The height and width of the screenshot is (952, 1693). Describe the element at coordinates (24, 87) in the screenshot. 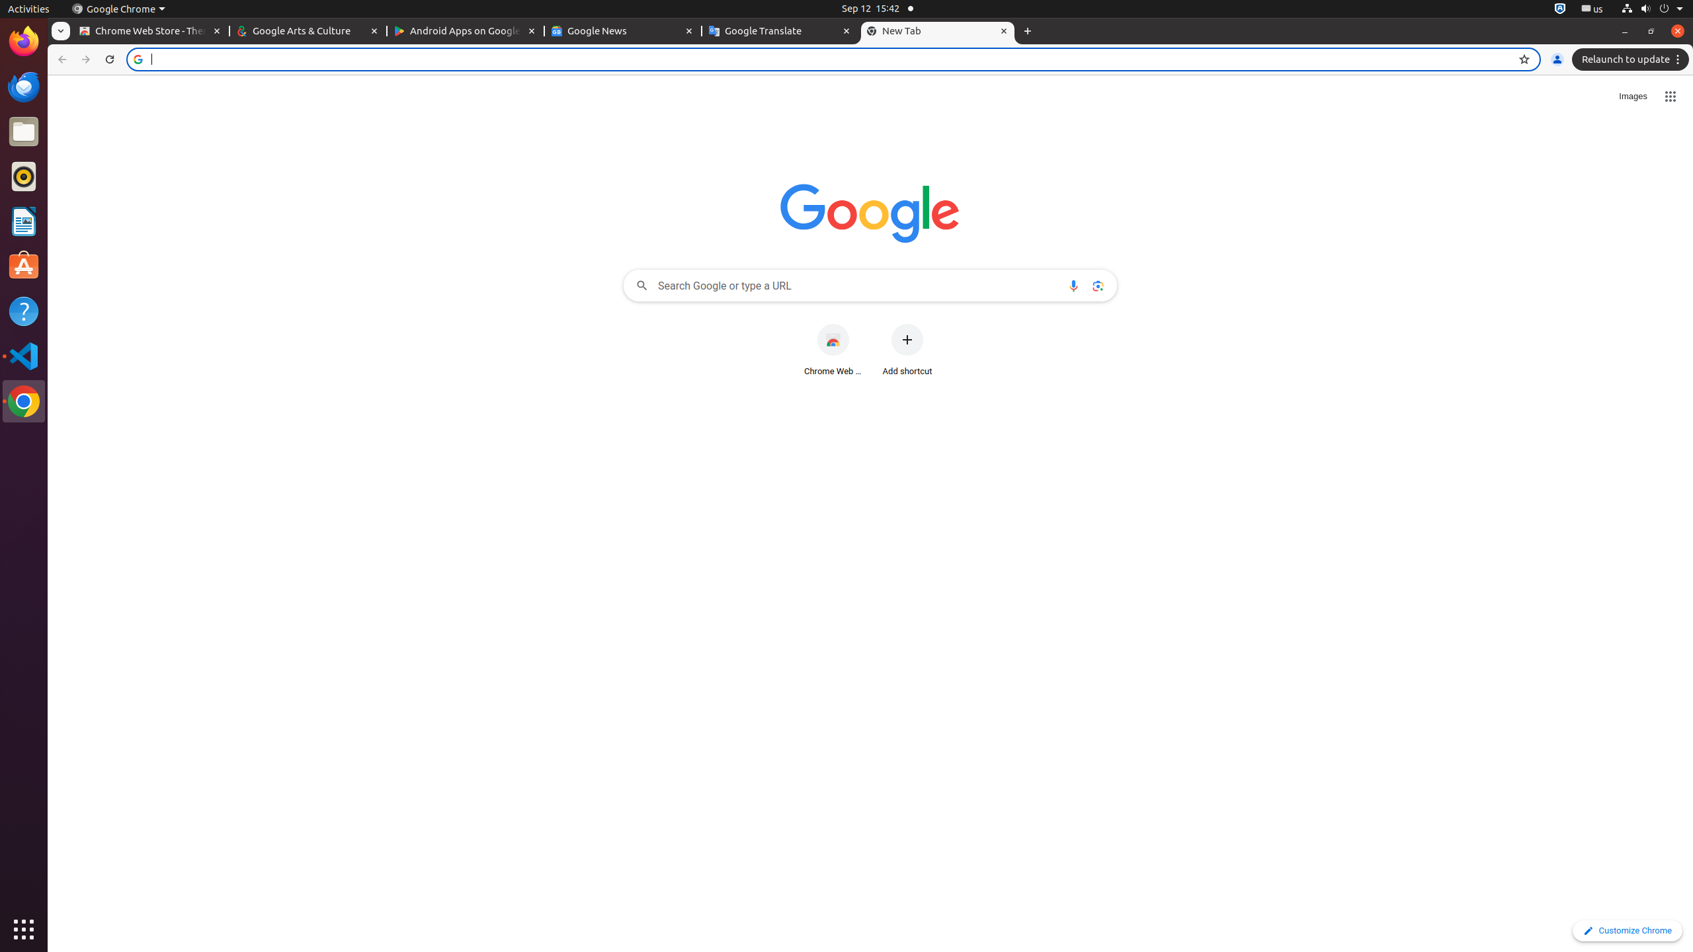

I see `Thunderbird Mail` at that location.